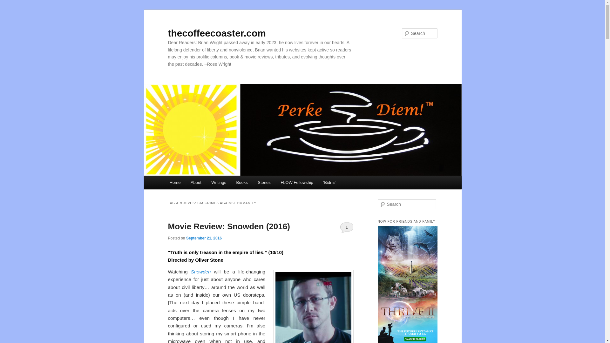  I want to click on Home, so click(175, 182).